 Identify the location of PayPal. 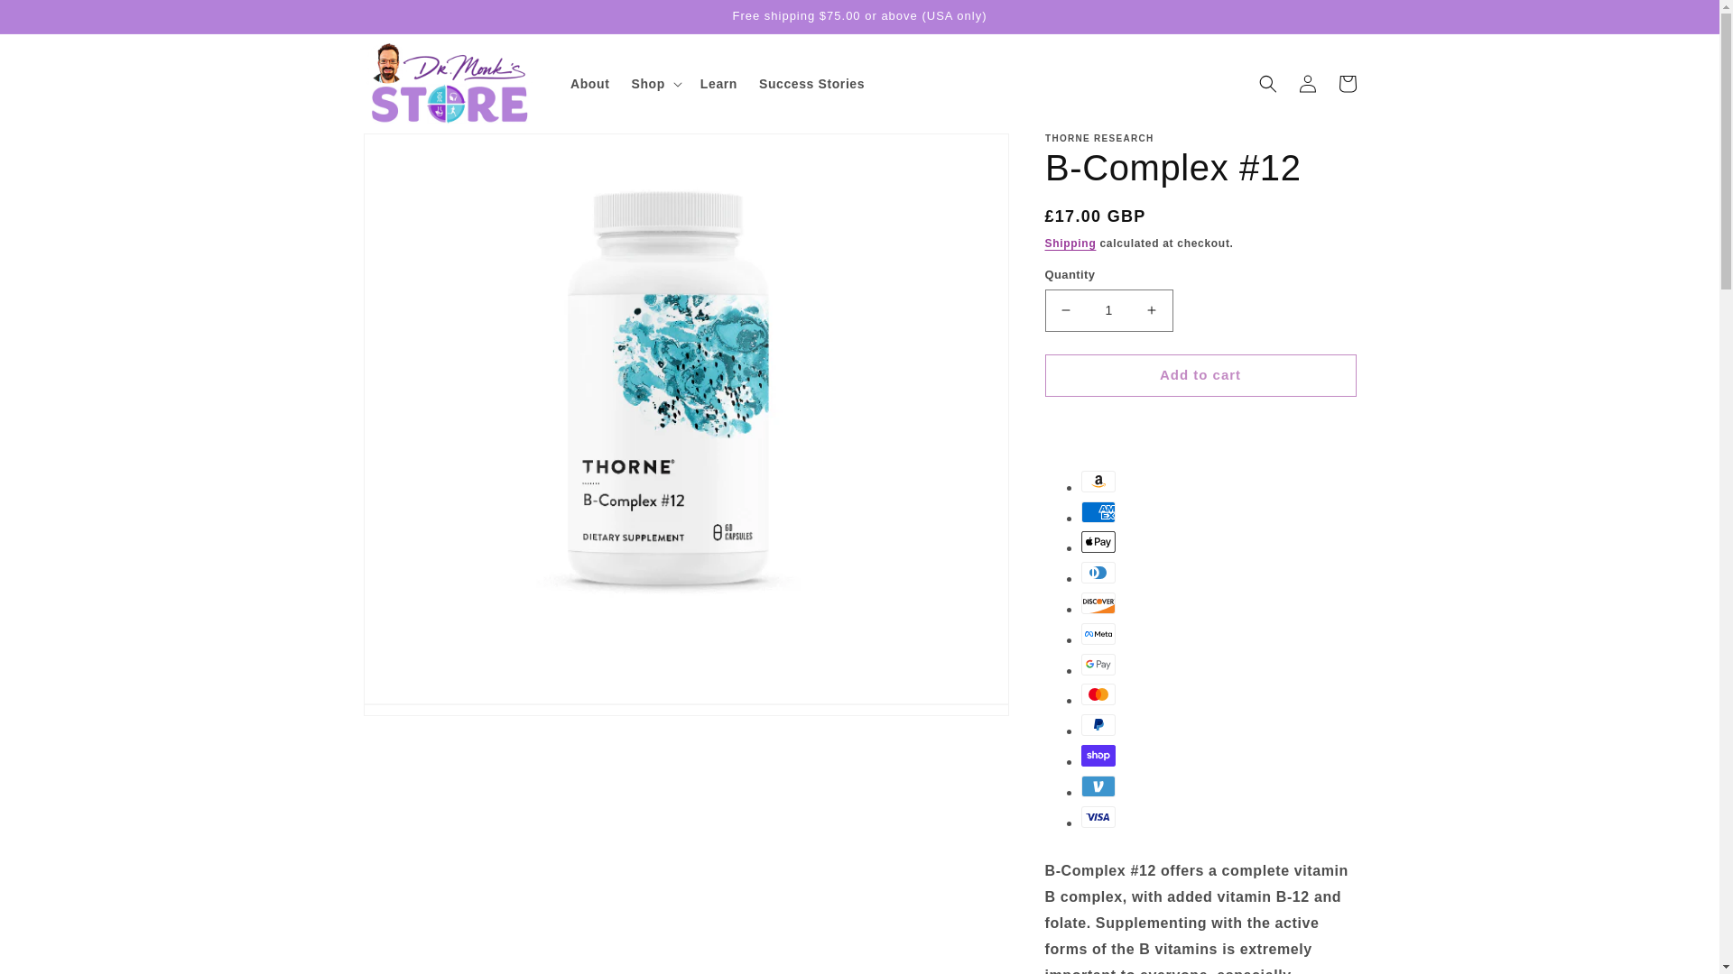
(1098, 725).